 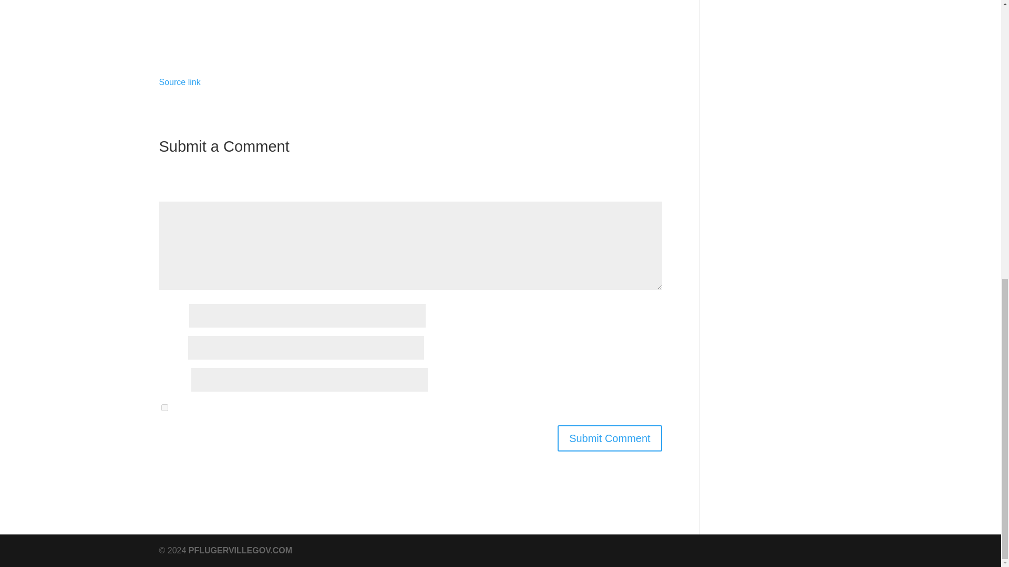 I want to click on Submit Comment, so click(x=610, y=438).